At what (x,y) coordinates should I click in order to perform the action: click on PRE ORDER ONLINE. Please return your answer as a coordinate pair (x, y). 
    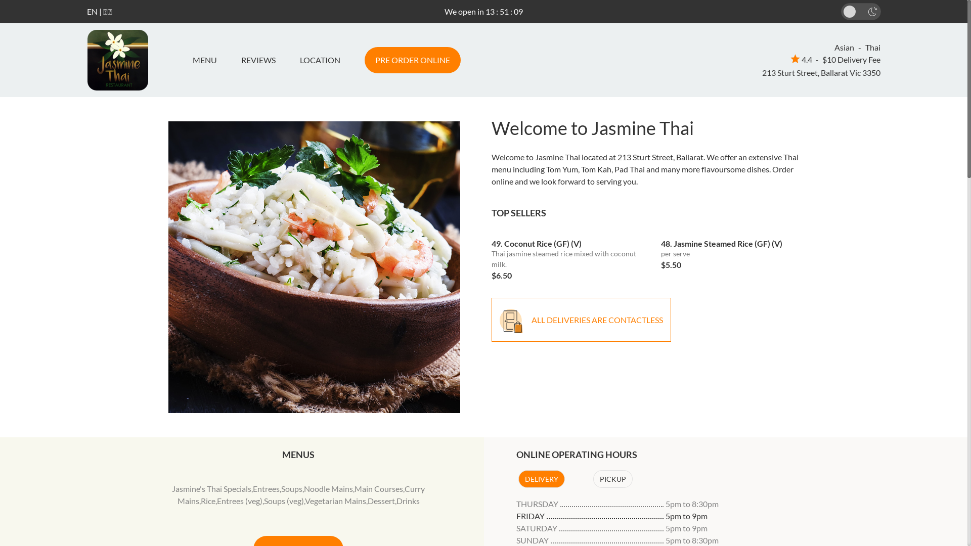
    Looking at the image, I should click on (412, 60).